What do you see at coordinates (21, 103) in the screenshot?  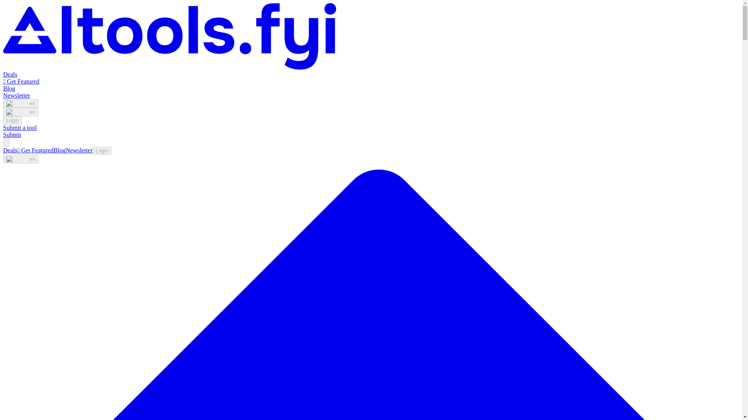 I see `en` at bounding box center [21, 103].